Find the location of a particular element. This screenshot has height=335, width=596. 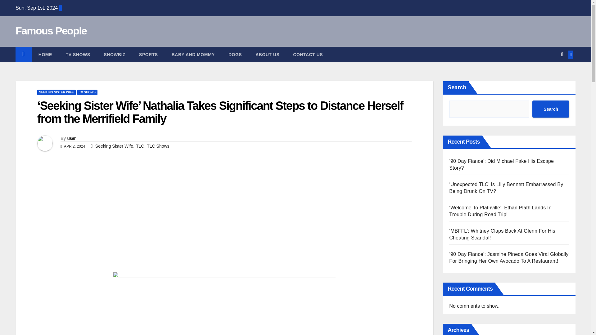

About Us is located at coordinates (267, 55).